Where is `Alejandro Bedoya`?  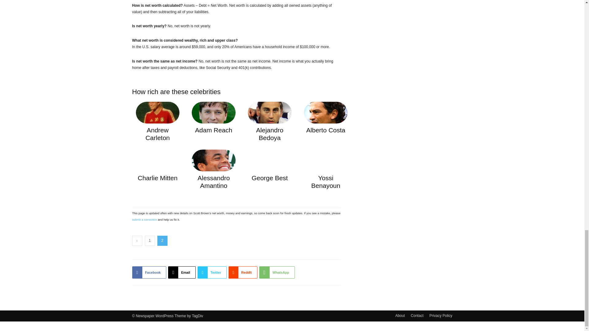
Alejandro Bedoya is located at coordinates (270, 134).